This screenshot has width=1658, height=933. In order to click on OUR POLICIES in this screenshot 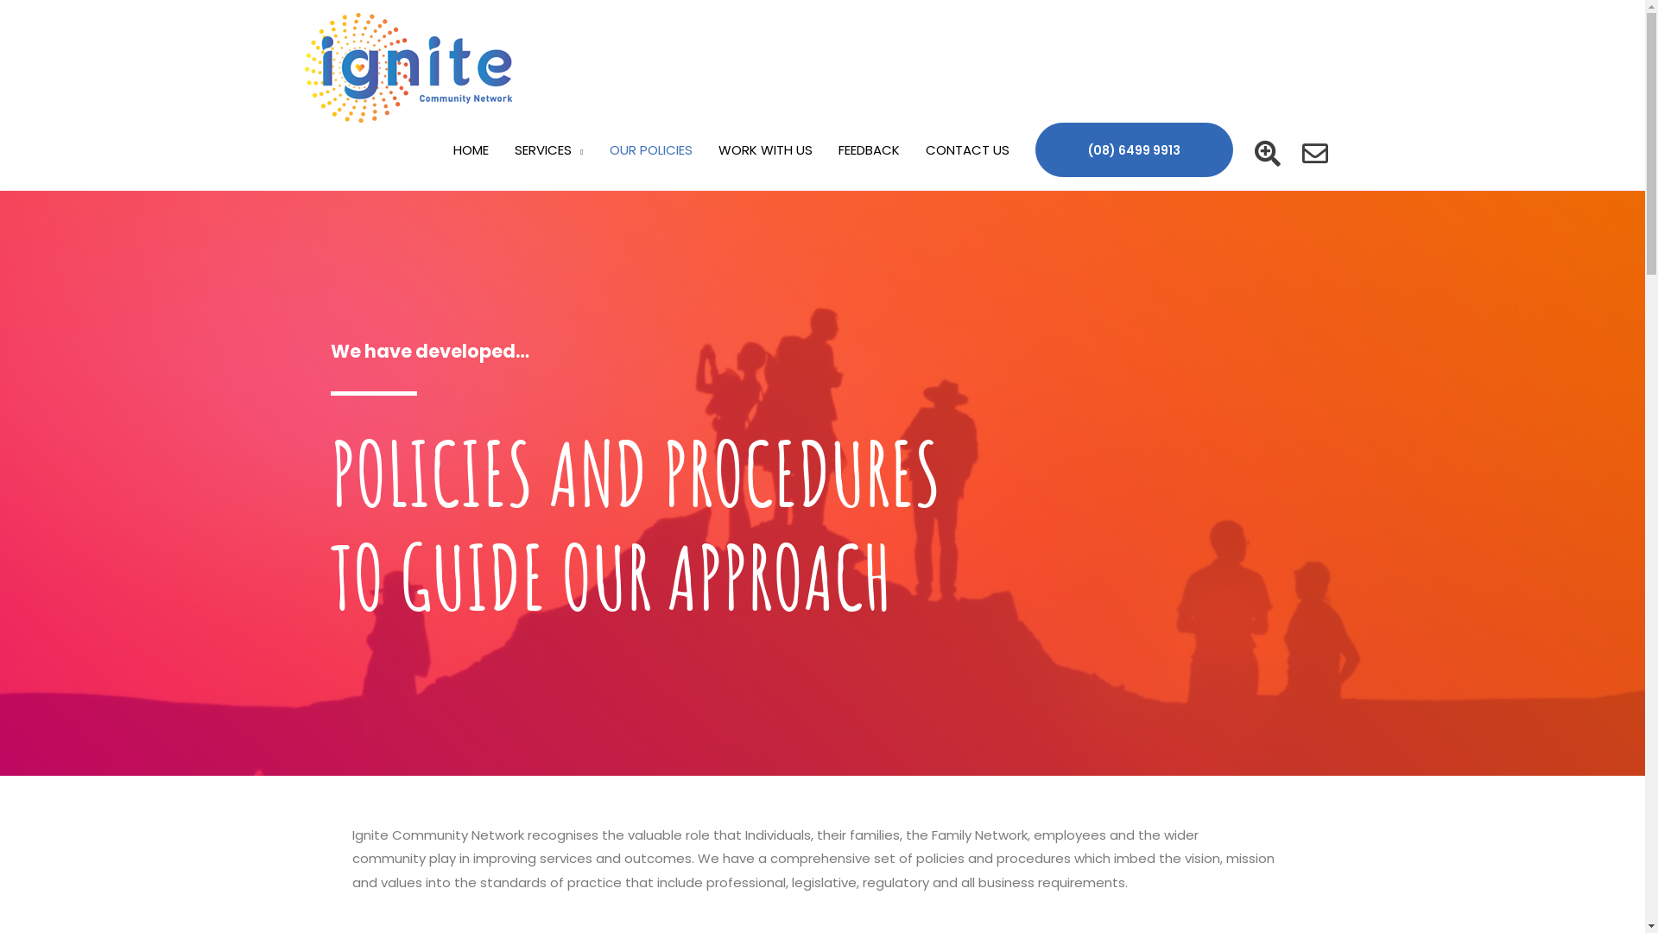, I will do `click(650, 150)`.